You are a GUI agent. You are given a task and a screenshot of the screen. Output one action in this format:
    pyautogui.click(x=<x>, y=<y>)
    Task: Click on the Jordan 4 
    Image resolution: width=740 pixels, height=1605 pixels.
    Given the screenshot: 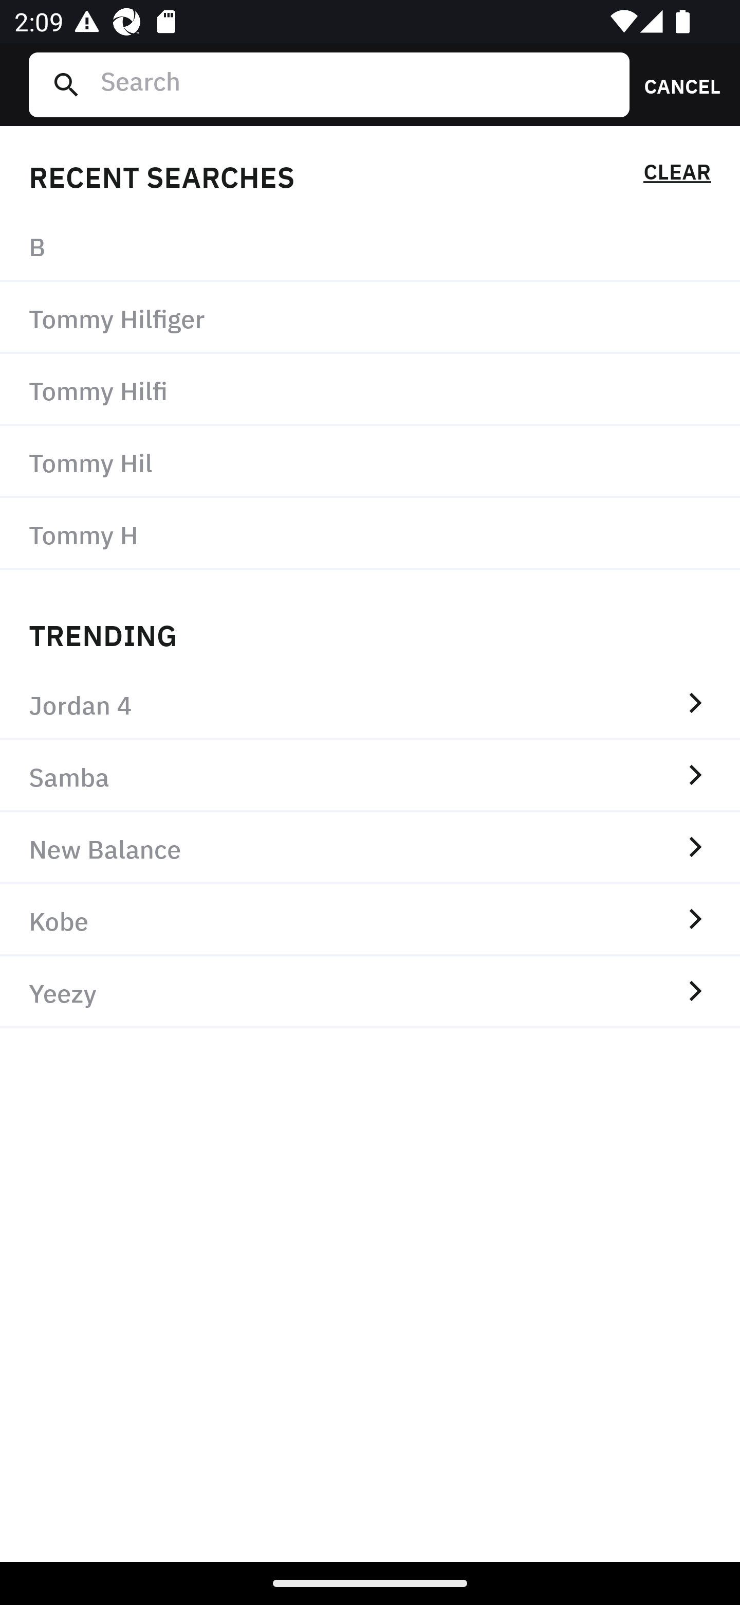 What is the action you would take?
    pyautogui.click(x=370, y=704)
    